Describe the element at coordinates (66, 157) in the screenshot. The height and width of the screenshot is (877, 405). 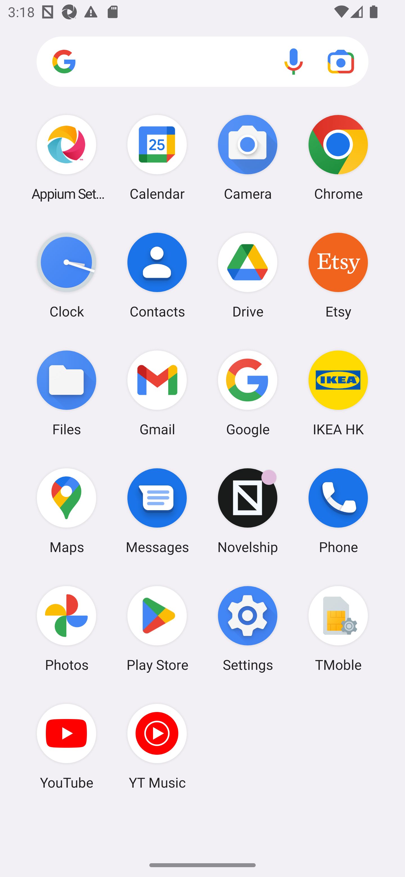
I see `Appium Settings` at that location.